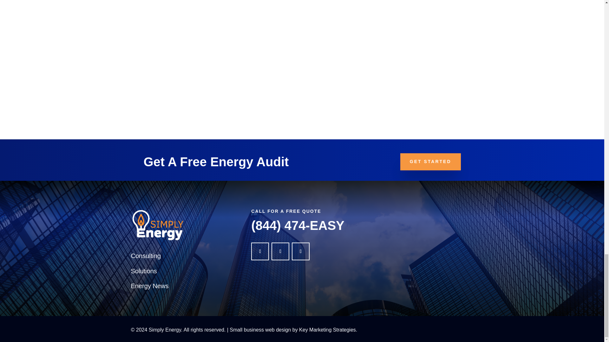 This screenshot has width=609, height=342. Describe the element at coordinates (280, 251) in the screenshot. I see `Follow on X` at that location.